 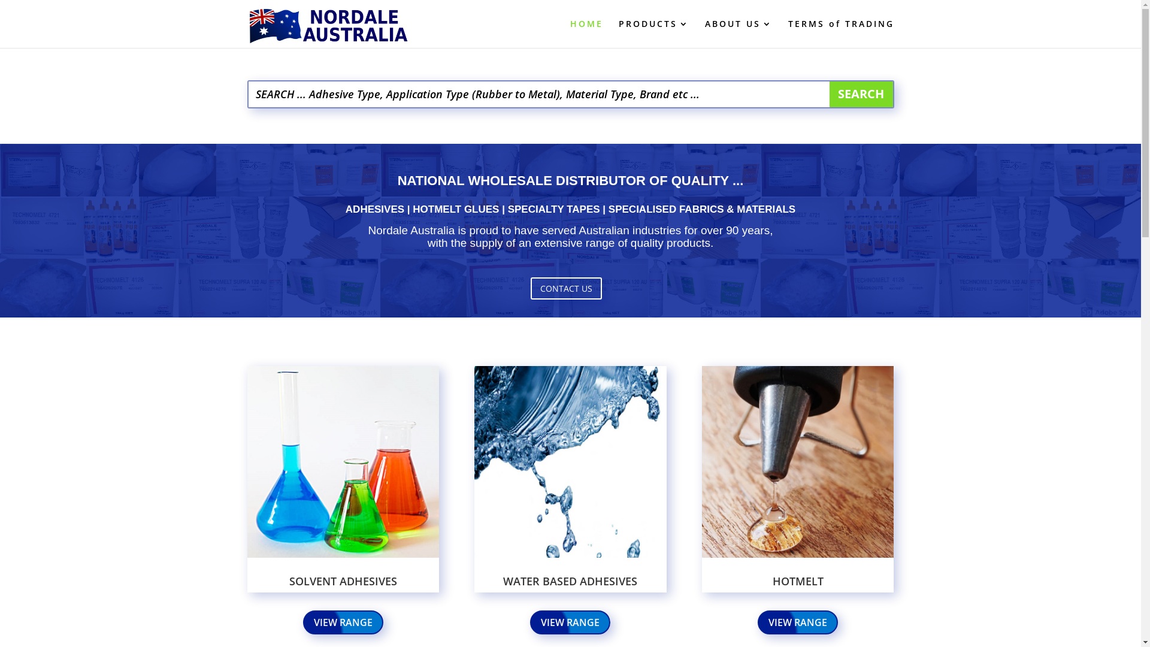 What do you see at coordinates (861, 95) in the screenshot?
I see `Search` at bounding box center [861, 95].